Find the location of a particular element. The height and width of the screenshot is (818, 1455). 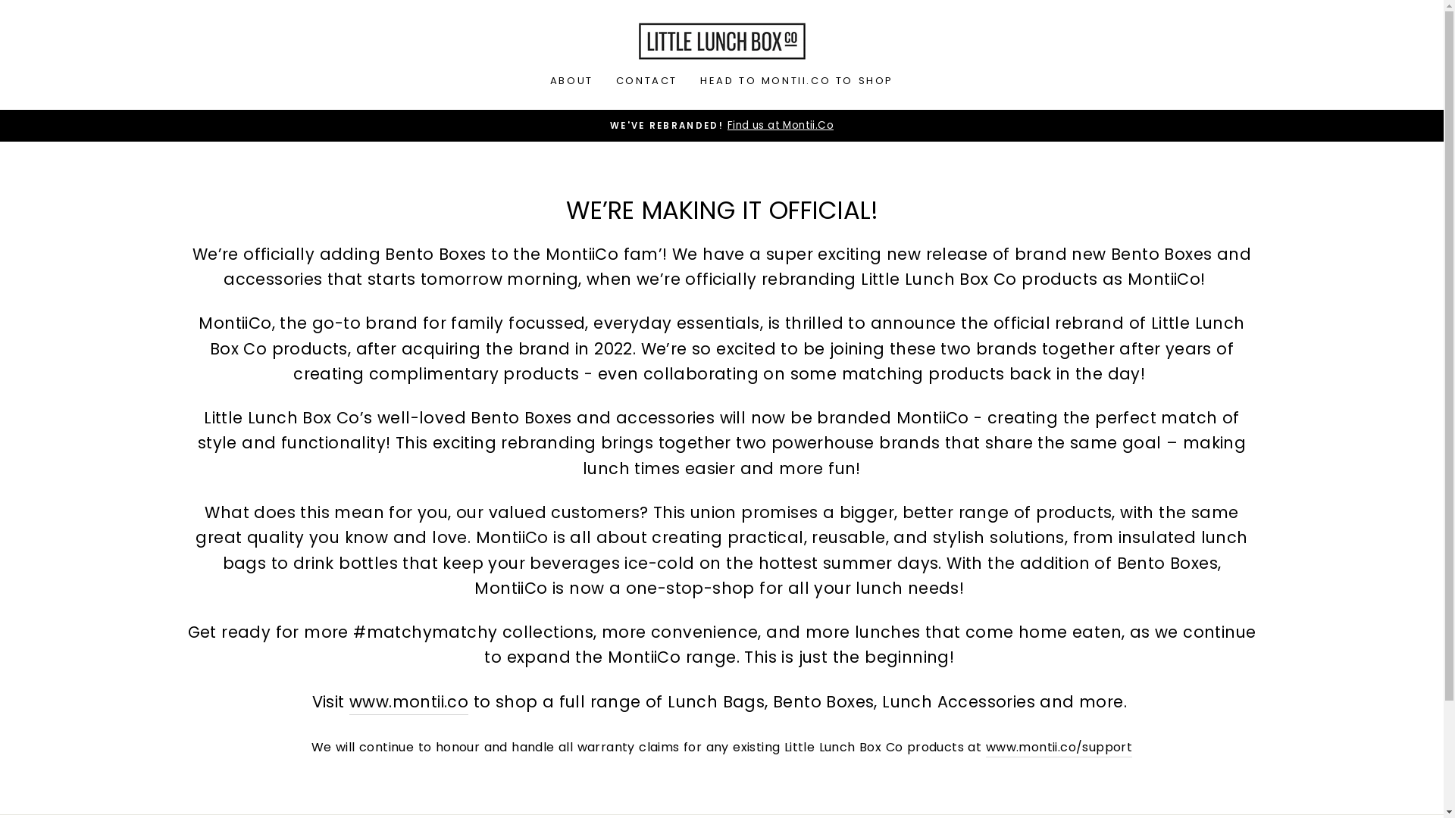

Skip to content is located at coordinates (0, 0).